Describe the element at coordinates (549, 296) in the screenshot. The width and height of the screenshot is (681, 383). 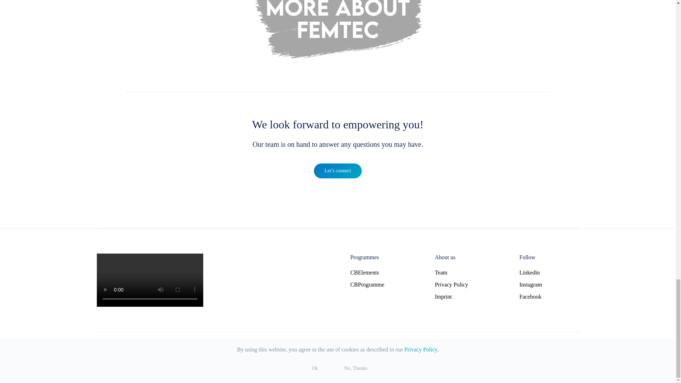
I see `Facebook` at that location.